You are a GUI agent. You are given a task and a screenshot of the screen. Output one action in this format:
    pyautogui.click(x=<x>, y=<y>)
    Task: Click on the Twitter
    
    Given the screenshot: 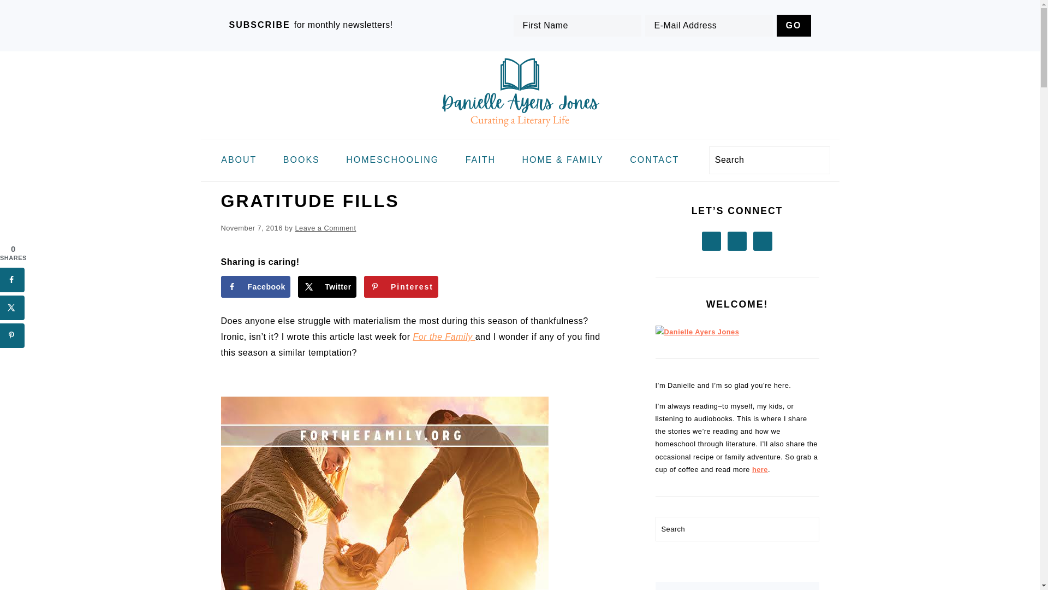 What is the action you would take?
    pyautogui.click(x=326, y=287)
    